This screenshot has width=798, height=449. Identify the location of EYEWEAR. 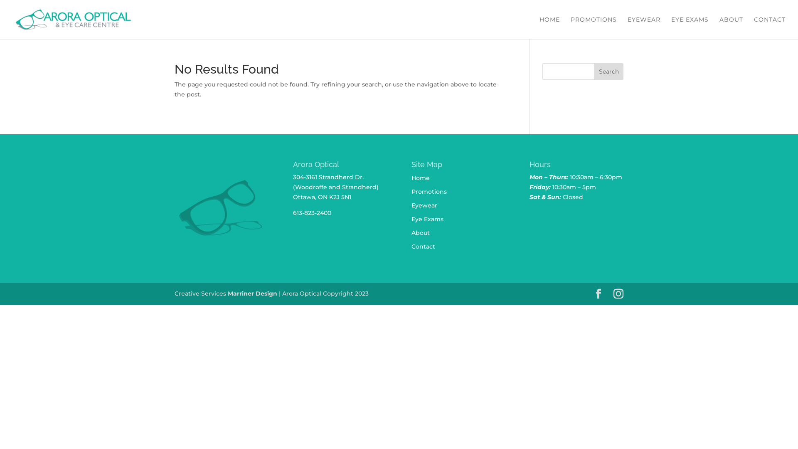
(644, 28).